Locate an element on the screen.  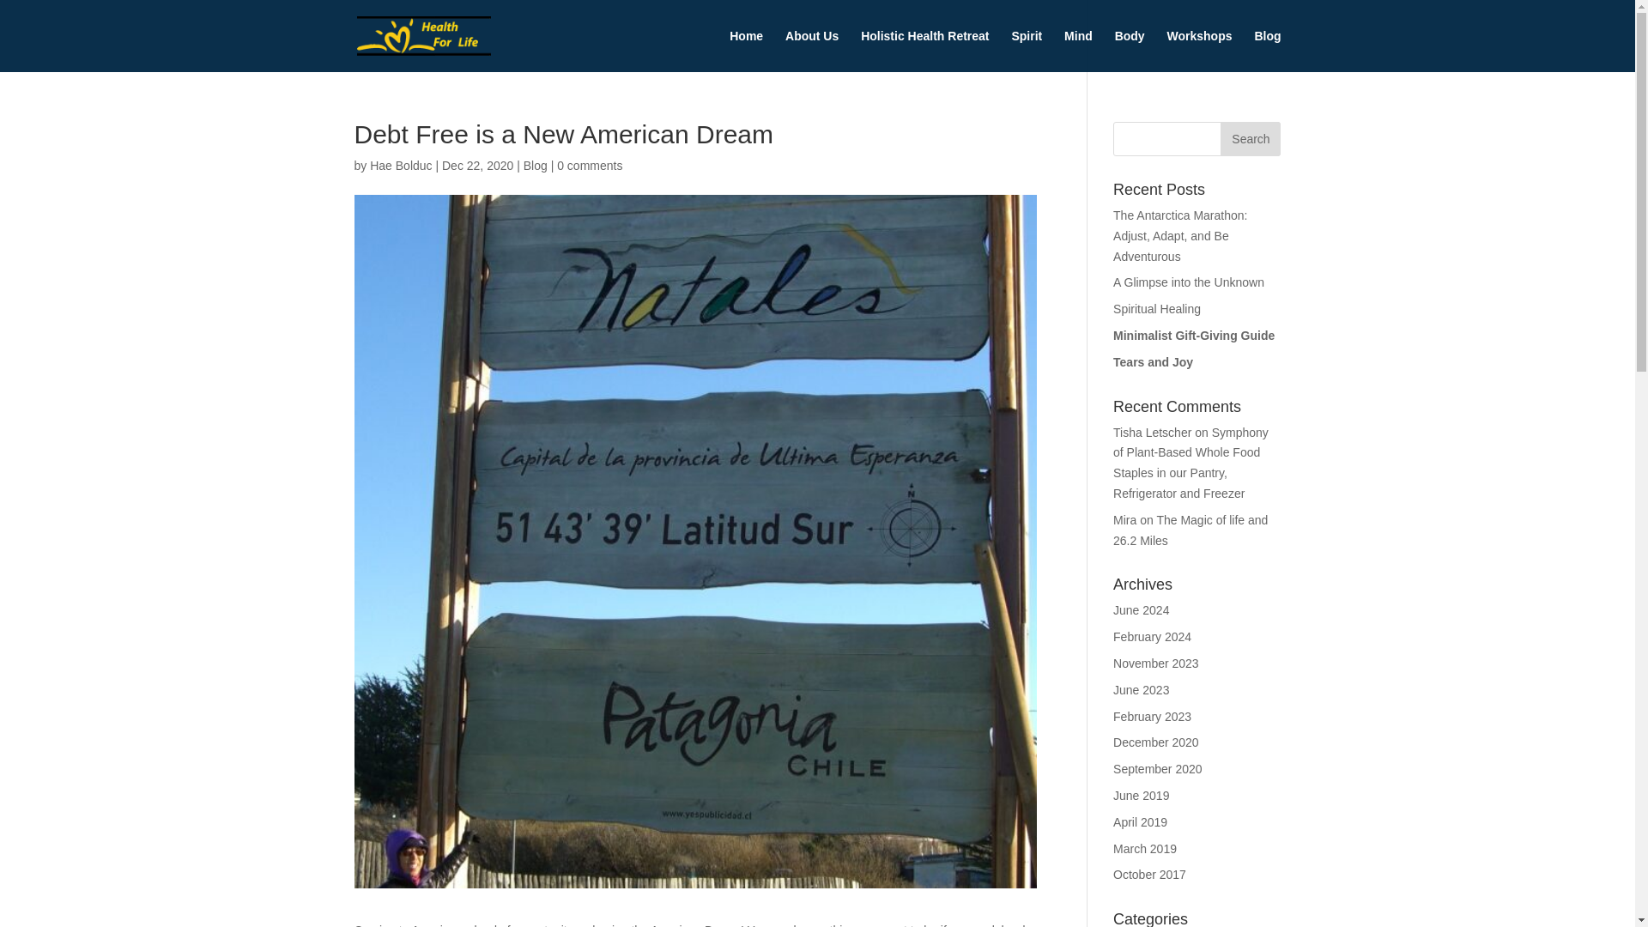
December 2020 is located at coordinates (1156, 742).